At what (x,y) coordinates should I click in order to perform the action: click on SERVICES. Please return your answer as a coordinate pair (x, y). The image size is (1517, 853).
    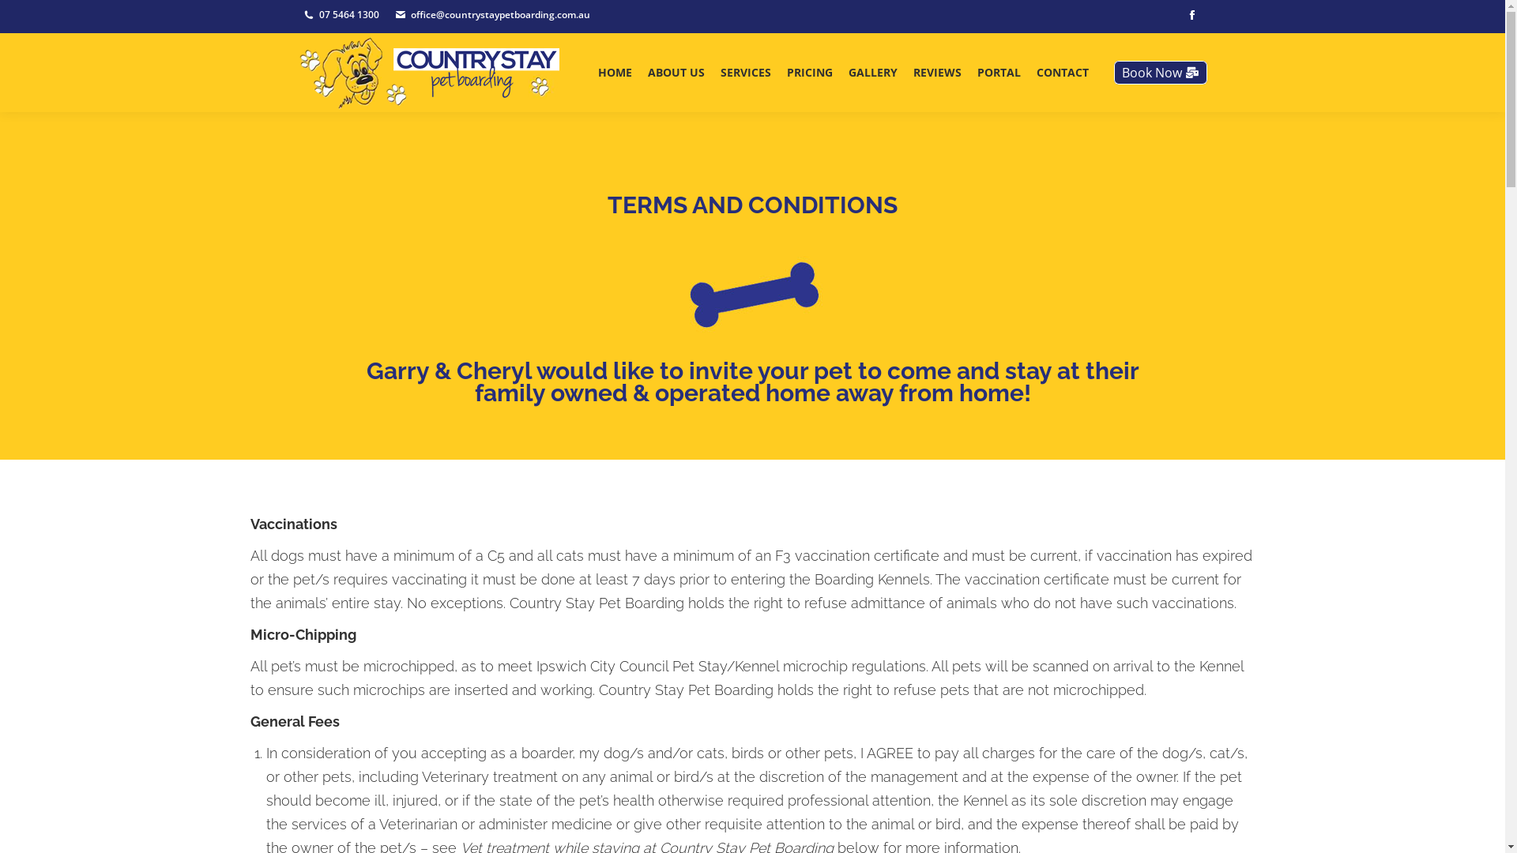
    Looking at the image, I should click on (744, 73).